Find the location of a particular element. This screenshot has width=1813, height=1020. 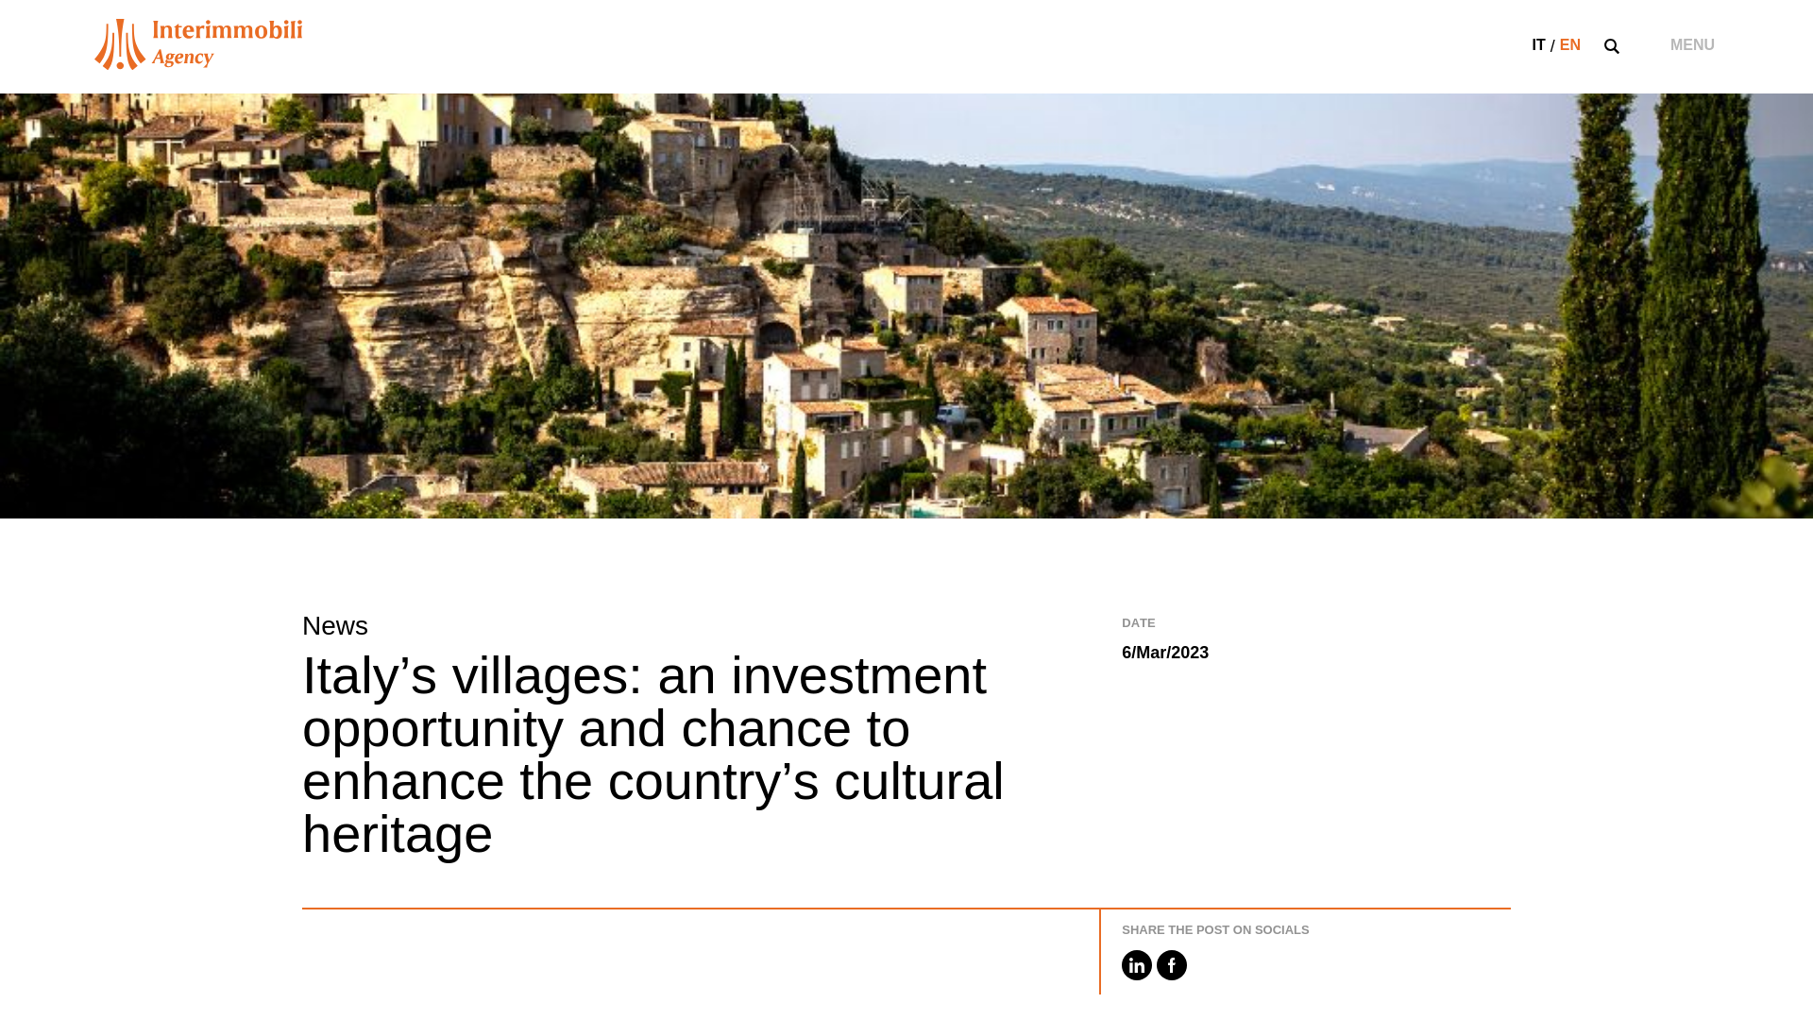

EN is located at coordinates (1569, 44).